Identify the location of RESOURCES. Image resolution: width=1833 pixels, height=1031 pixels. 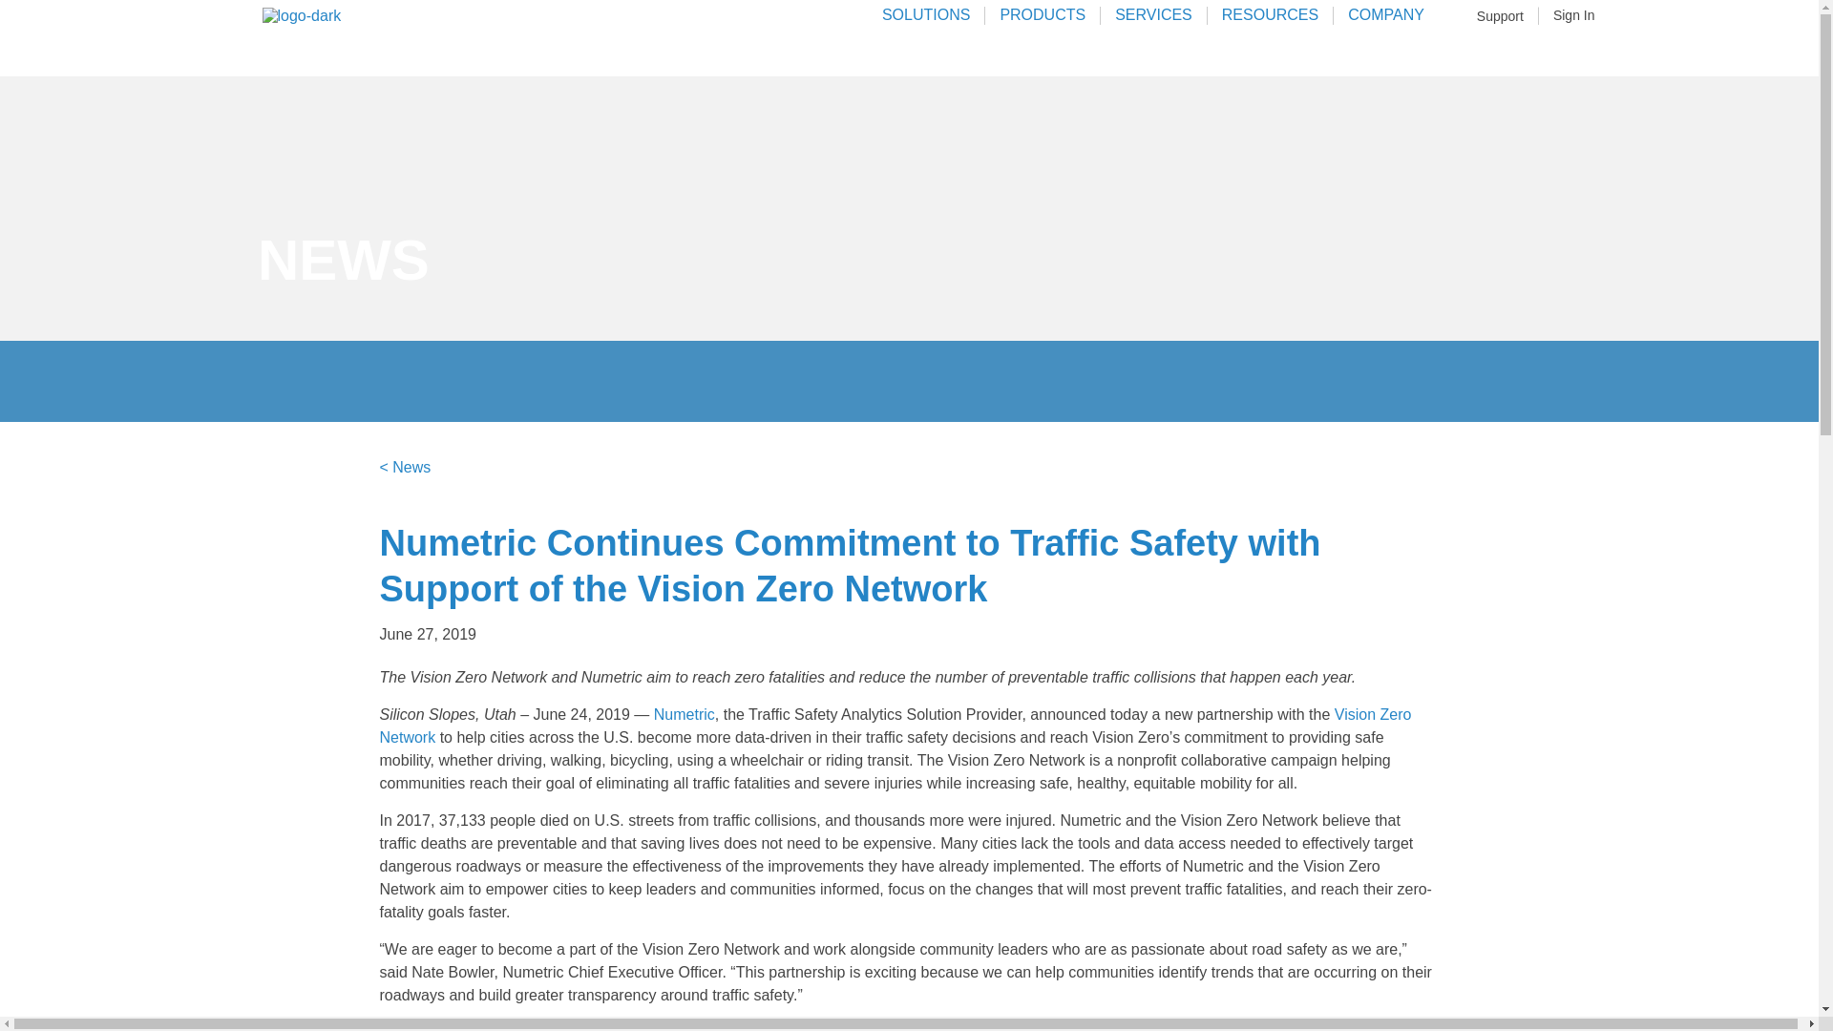
(1270, 26).